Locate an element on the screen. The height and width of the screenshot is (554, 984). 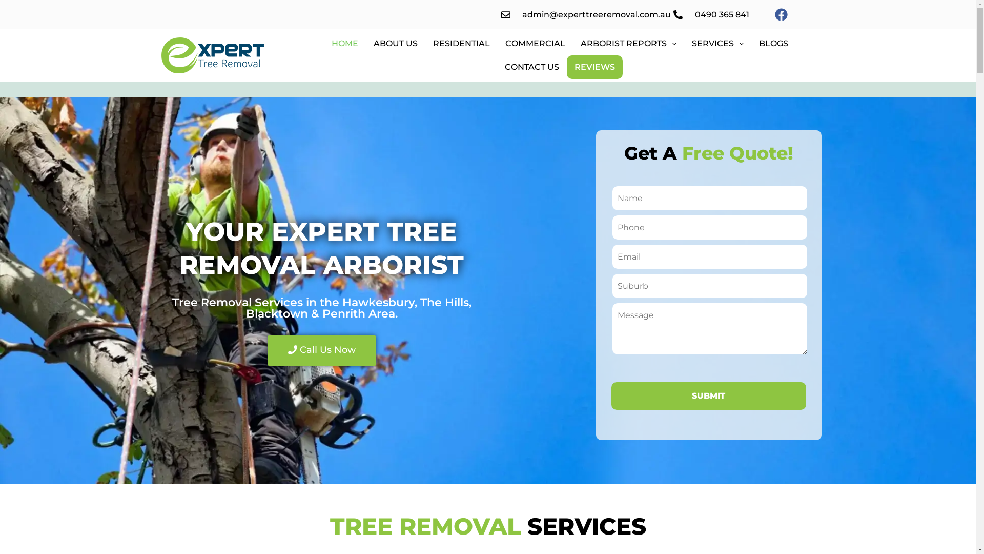
0490 365 841 is located at coordinates (711, 14).